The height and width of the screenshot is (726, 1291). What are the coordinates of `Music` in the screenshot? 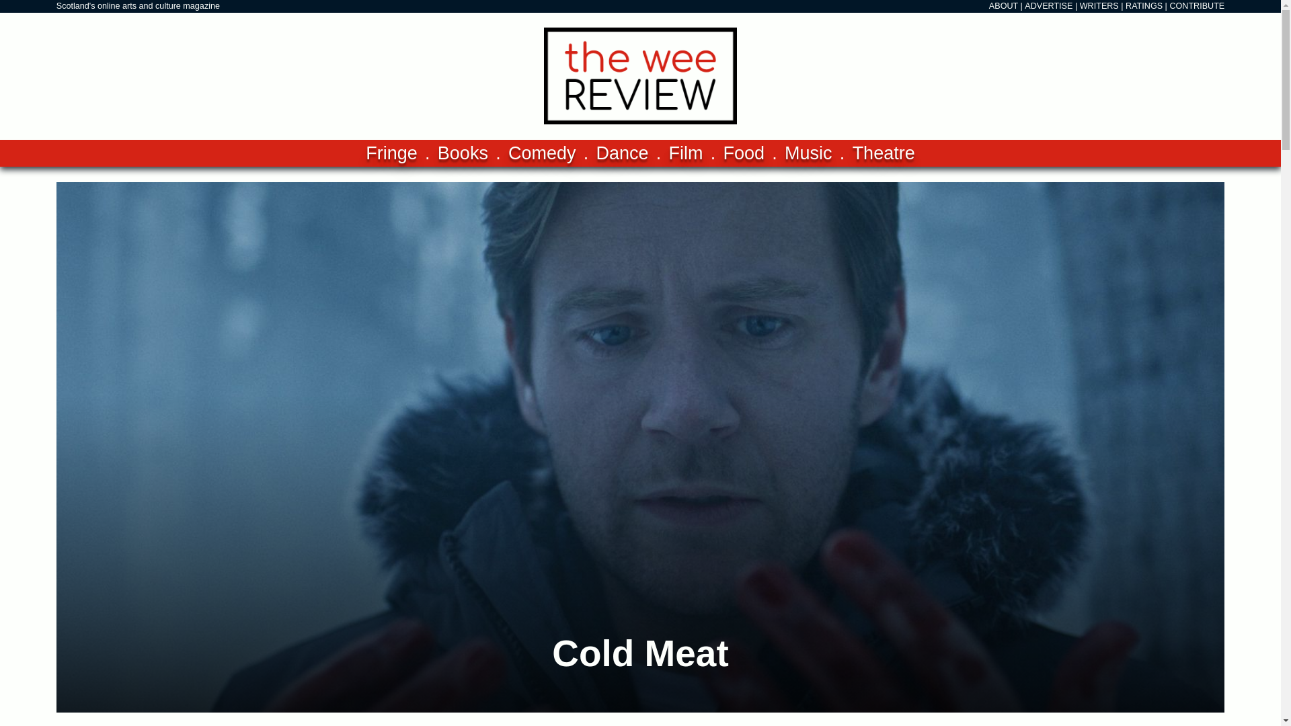 It's located at (808, 153).